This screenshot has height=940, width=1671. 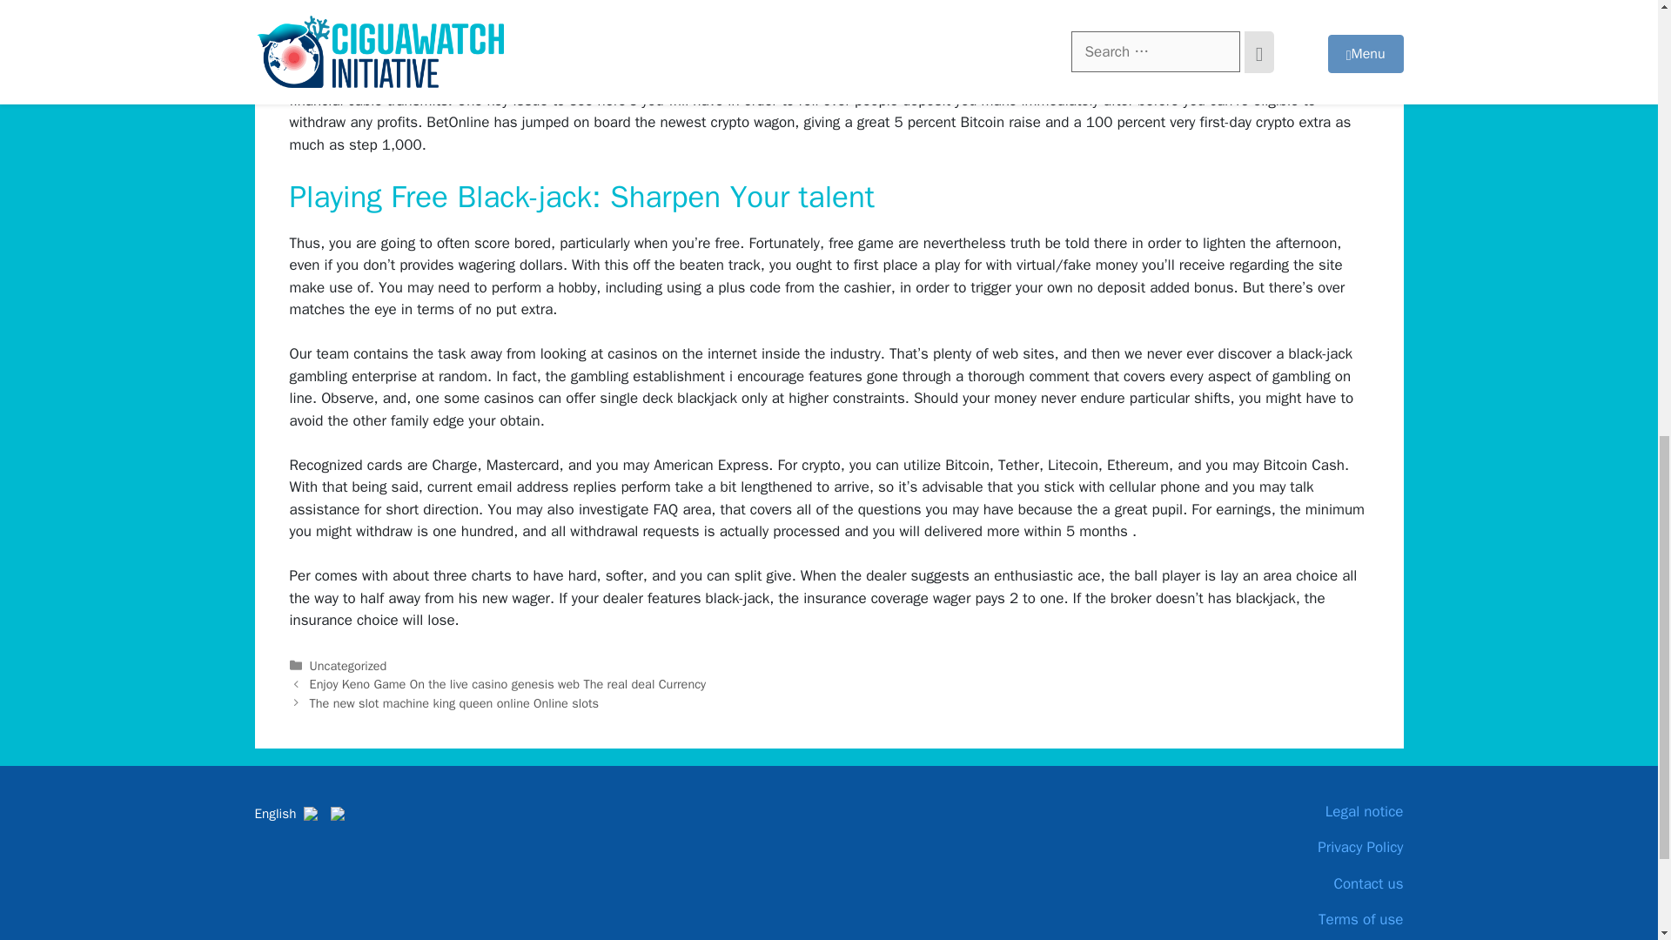 I want to click on Terms of use, so click(x=1272, y=920).